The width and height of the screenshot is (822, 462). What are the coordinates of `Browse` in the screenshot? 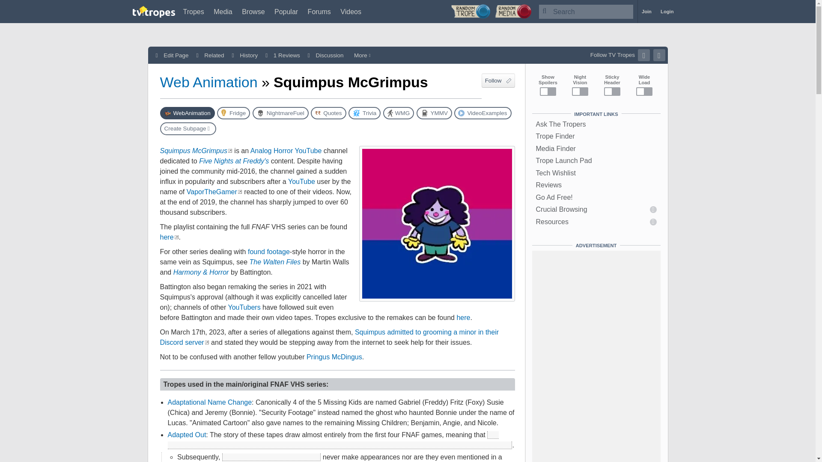 It's located at (253, 12).